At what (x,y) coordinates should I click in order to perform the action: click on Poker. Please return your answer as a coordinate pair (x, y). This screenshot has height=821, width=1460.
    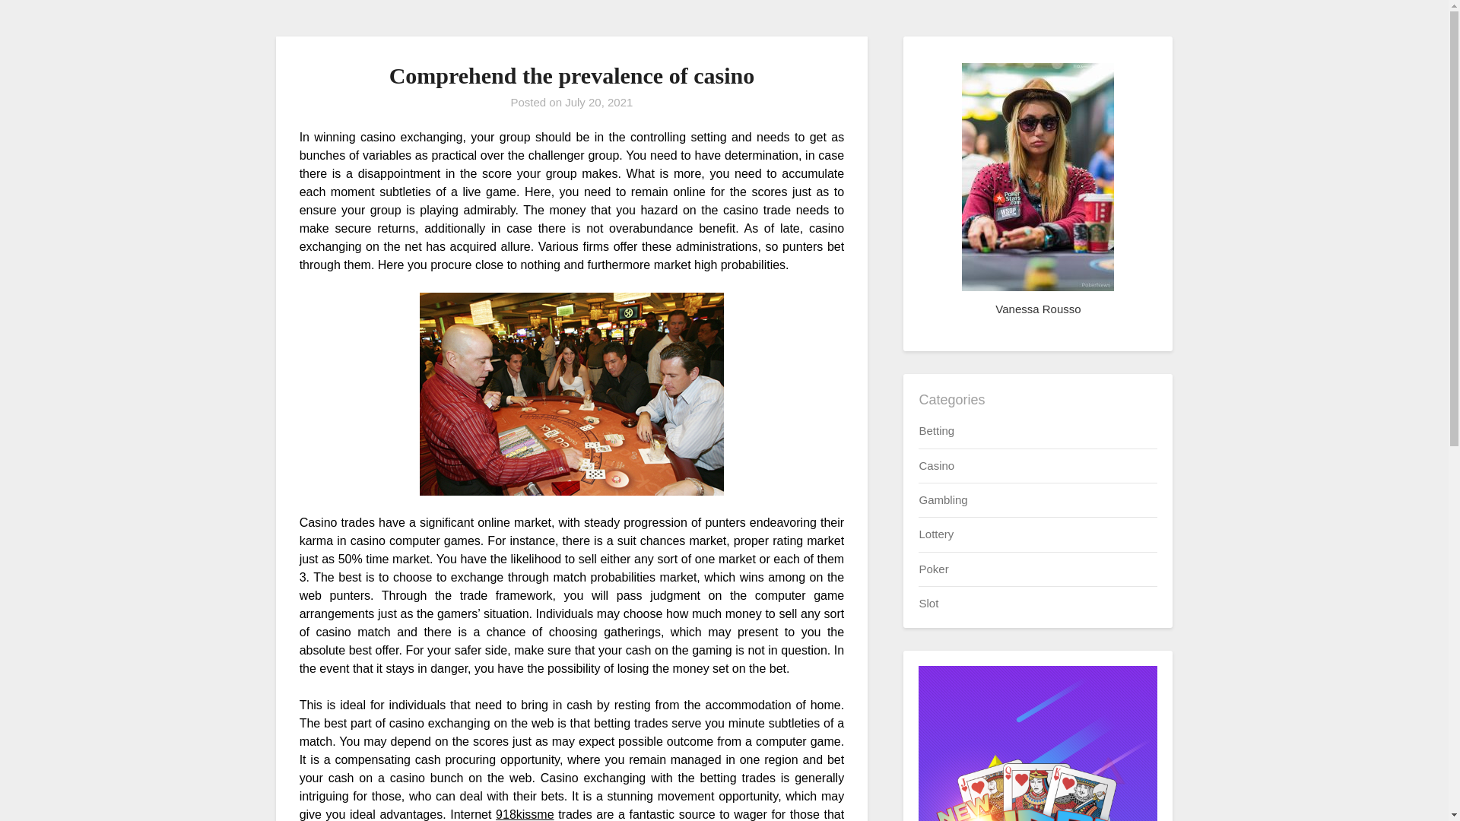
    Looking at the image, I should click on (932, 569).